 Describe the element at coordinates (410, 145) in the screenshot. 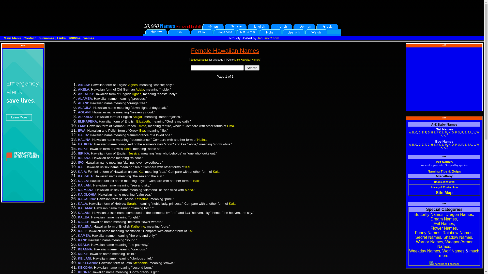

I see `A` at that location.